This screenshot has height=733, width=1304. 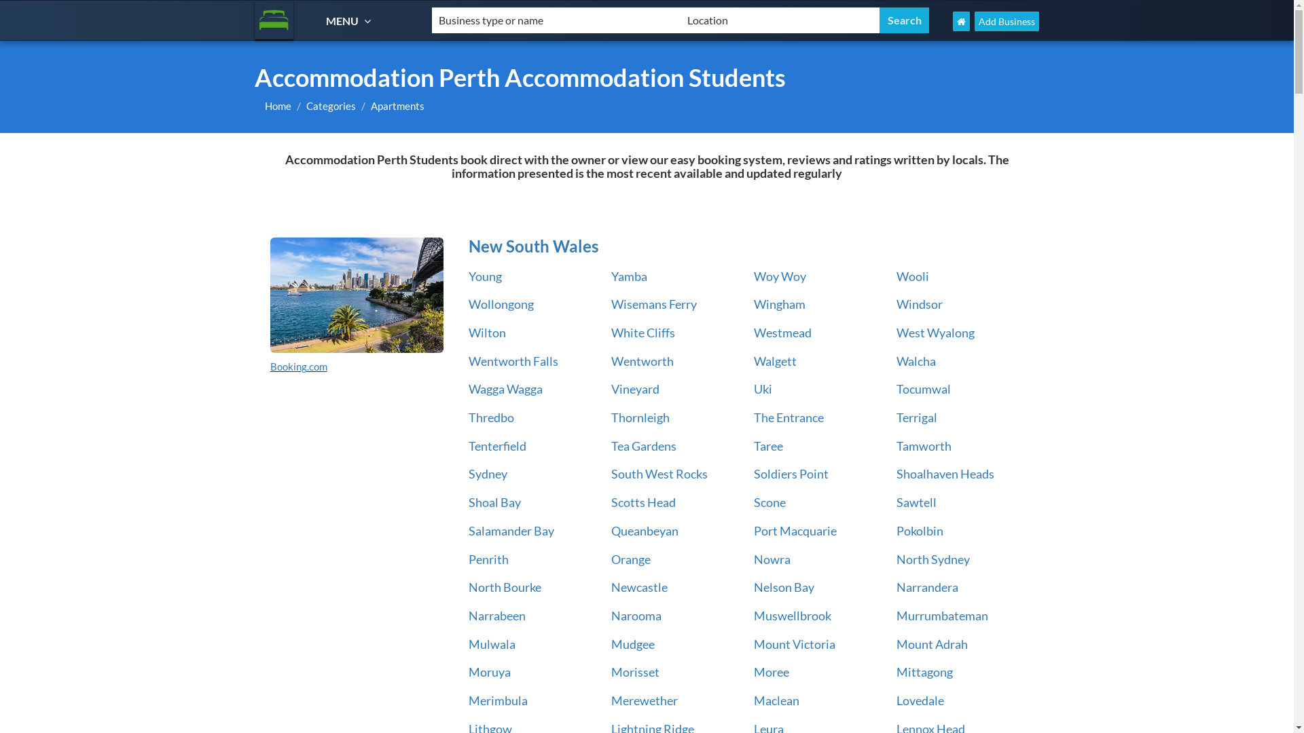 I want to click on Categories, so click(x=331, y=106).